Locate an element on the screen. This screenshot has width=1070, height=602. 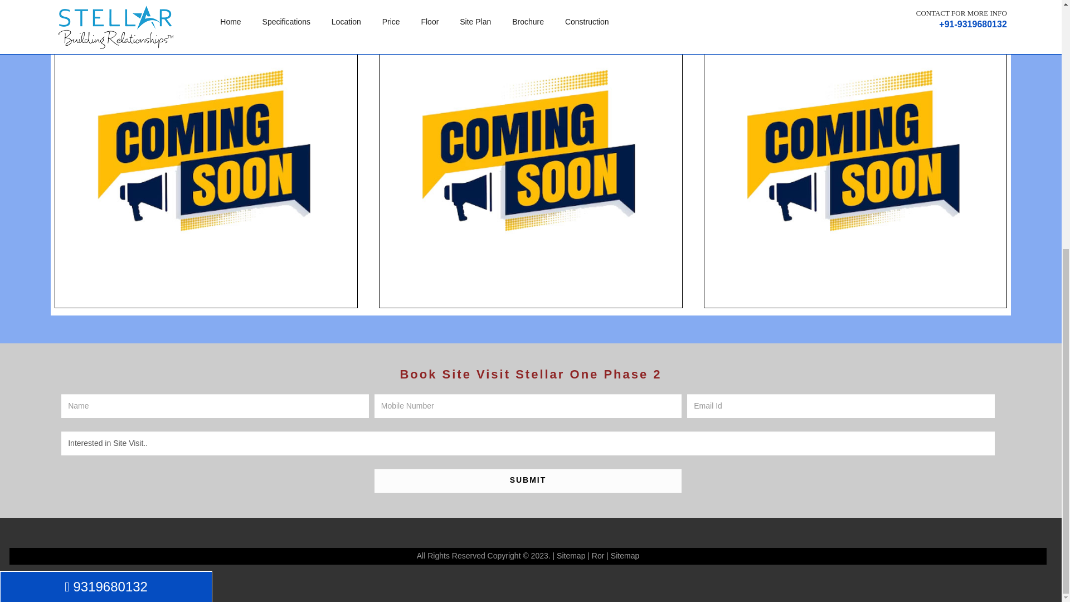
Ror is located at coordinates (597, 556).